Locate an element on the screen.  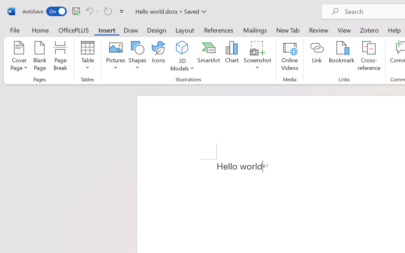
Insert is located at coordinates (107, 30).